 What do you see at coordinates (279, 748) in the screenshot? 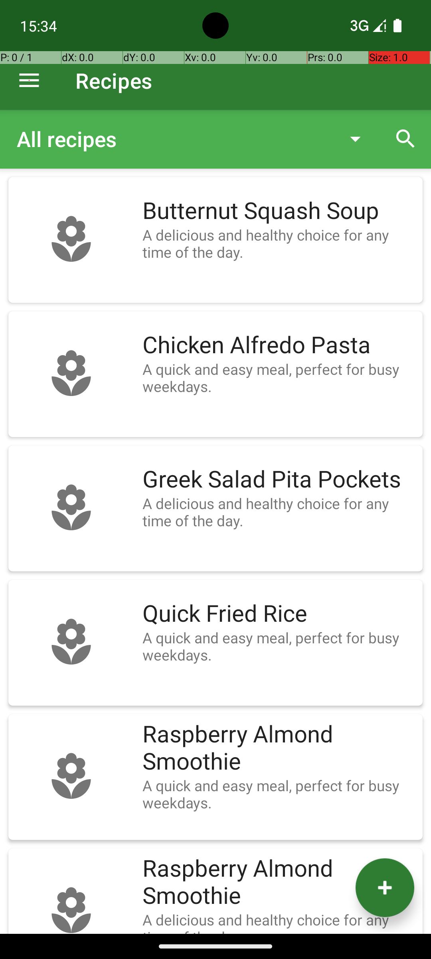
I see `Raspberry Almond Smoothie` at bounding box center [279, 748].